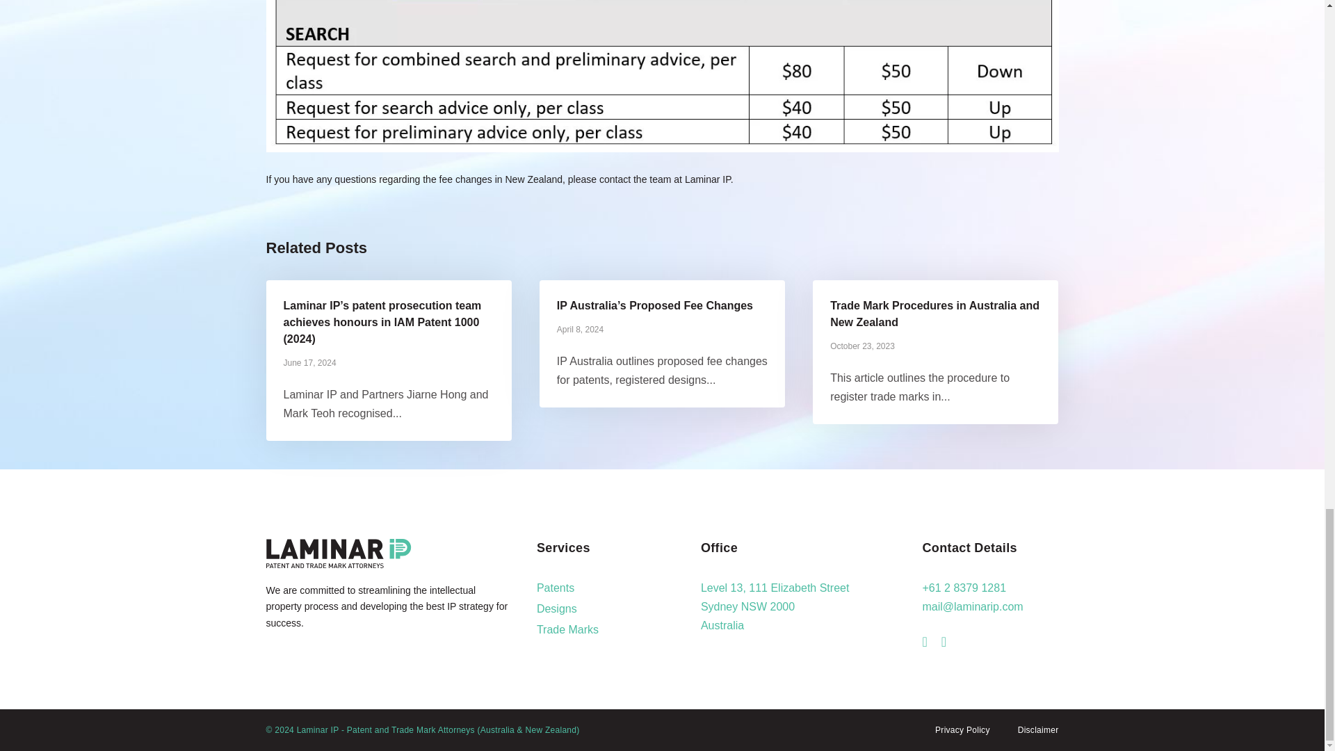 The width and height of the screenshot is (1335, 751). What do you see at coordinates (962, 730) in the screenshot?
I see `Privacy Policy` at bounding box center [962, 730].